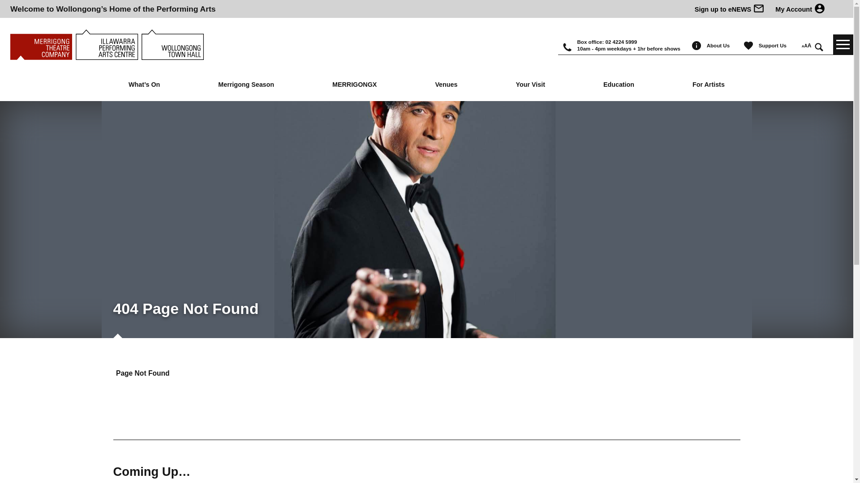 This screenshot has height=483, width=860. What do you see at coordinates (810, 46) in the screenshot?
I see `A` at bounding box center [810, 46].